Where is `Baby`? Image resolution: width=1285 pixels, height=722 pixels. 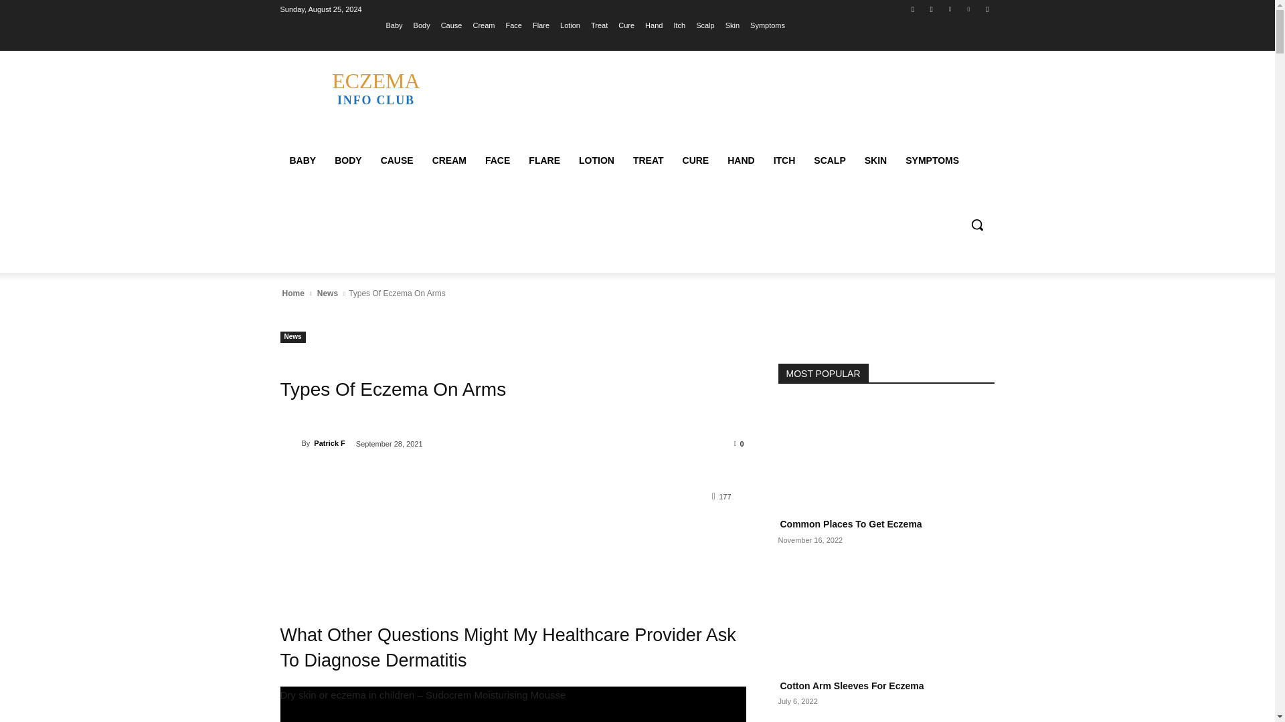 Baby is located at coordinates (395, 25).